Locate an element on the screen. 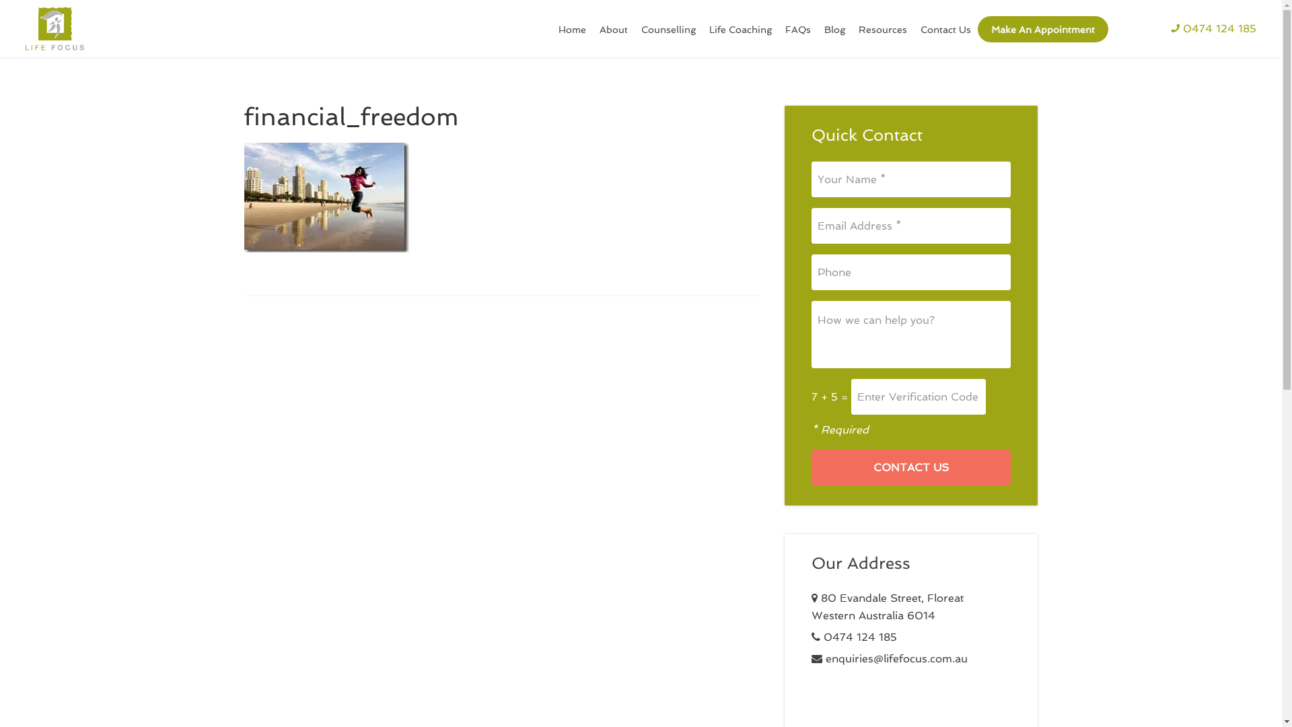  PERTH COUNSELLING & RELATIONSHIP THERAPY is located at coordinates (55, 28).